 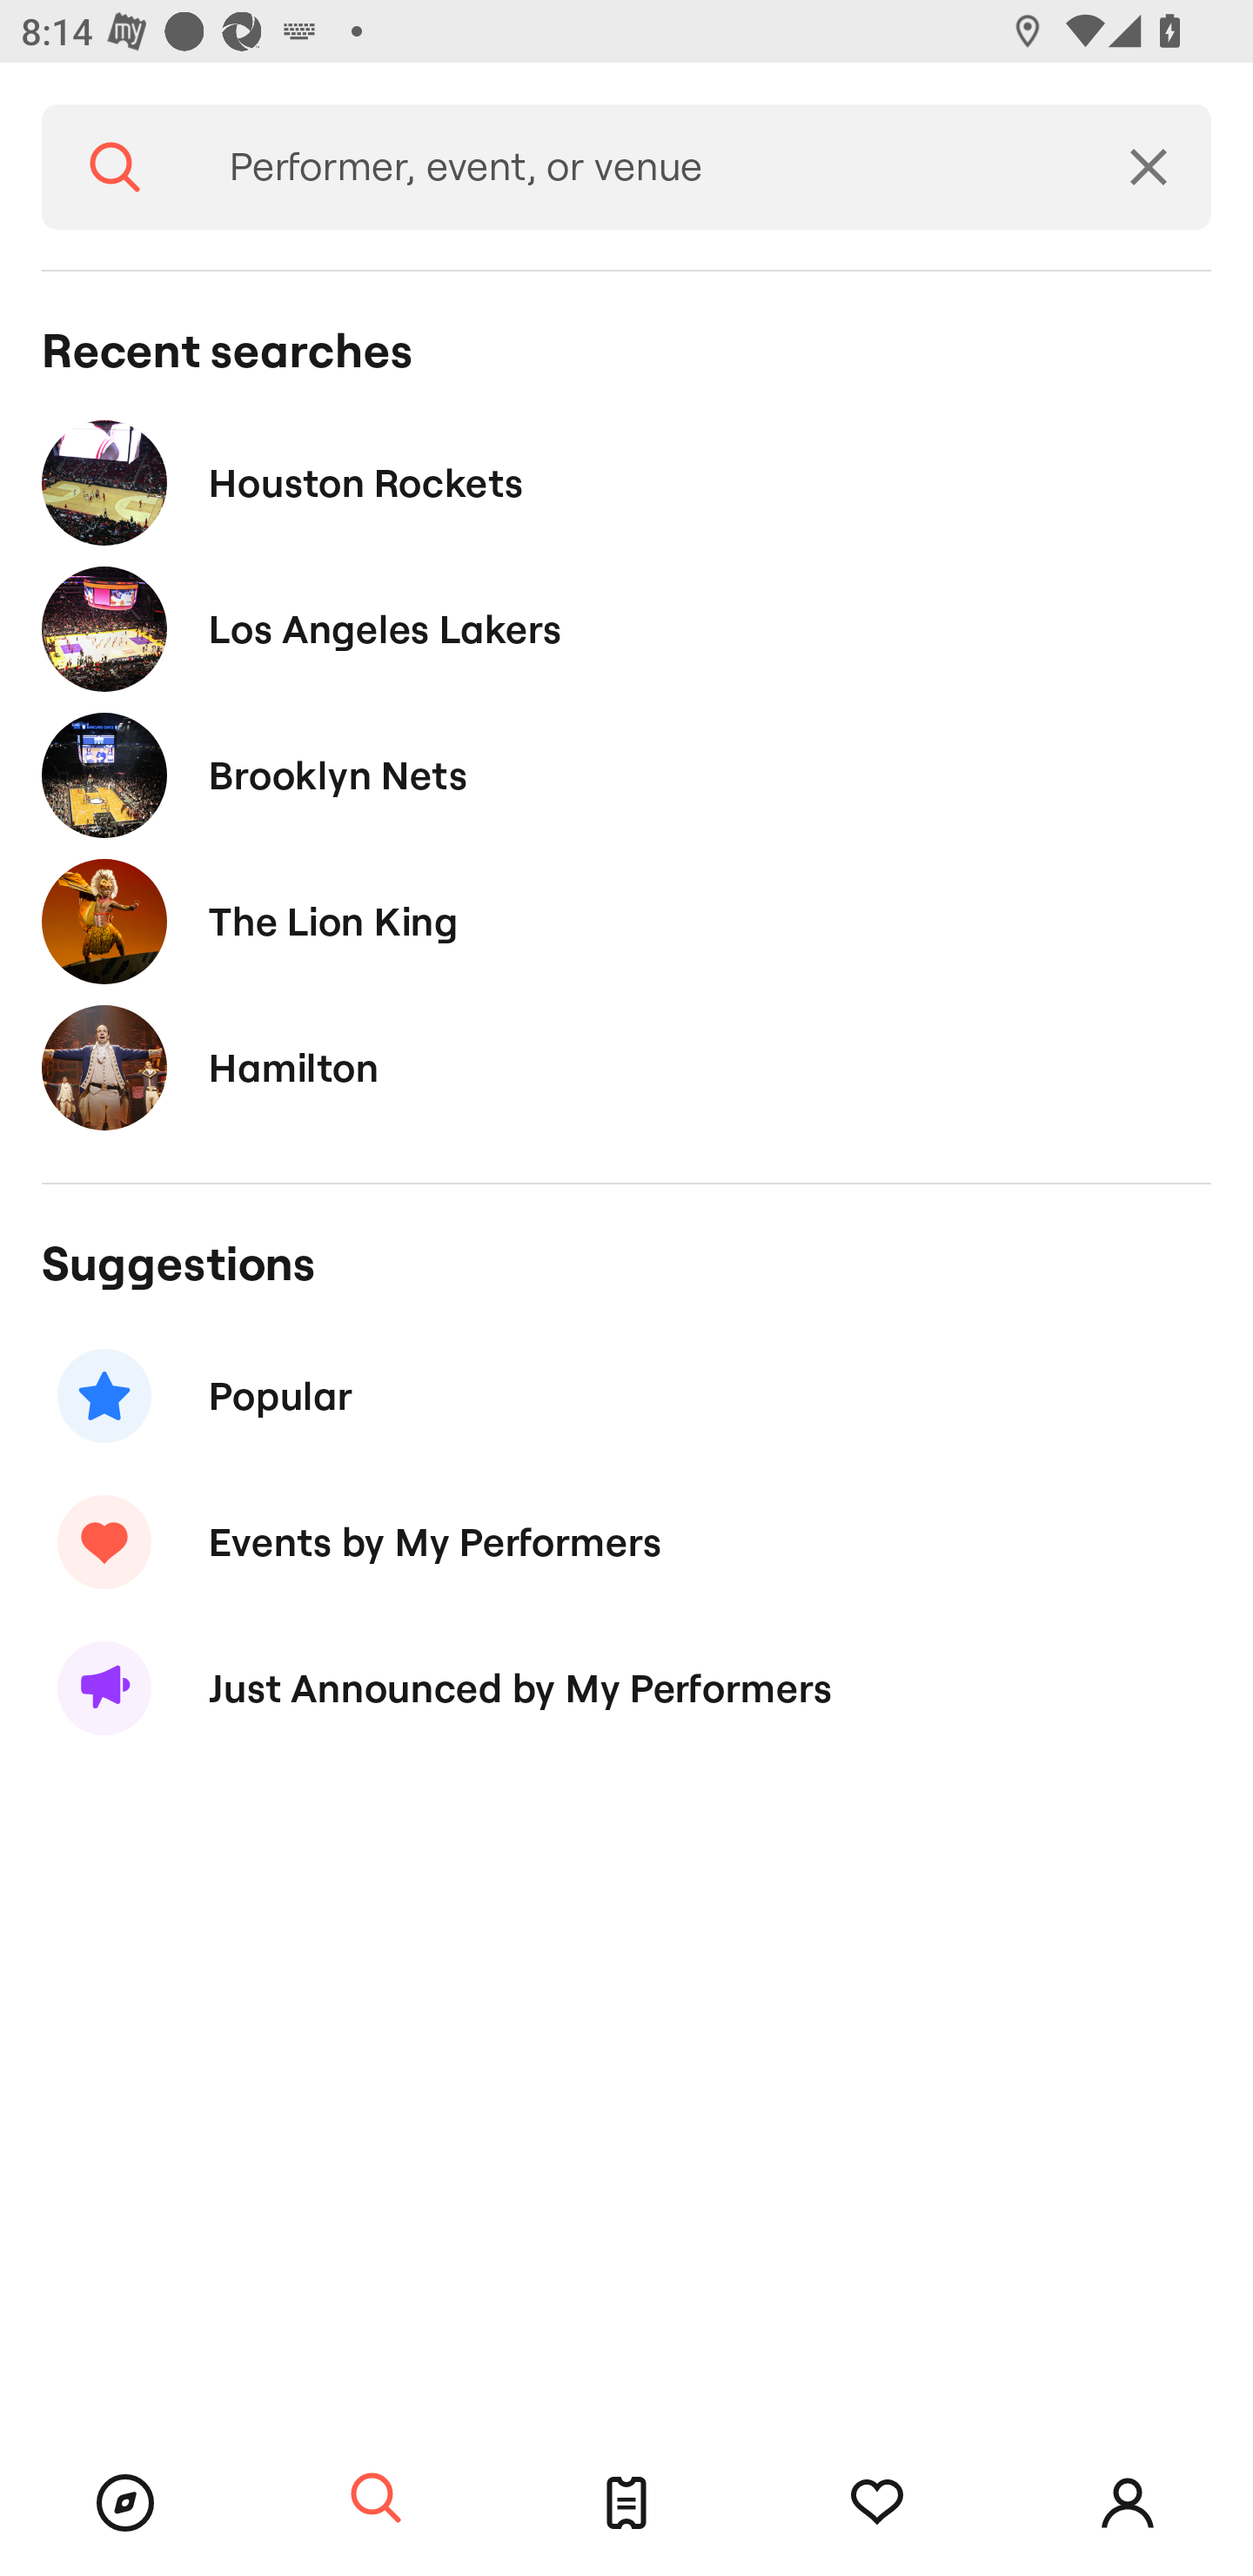 What do you see at coordinates (626, 921) in the screenshot?
I see `The Lion King` at bounding box center [626, 921].